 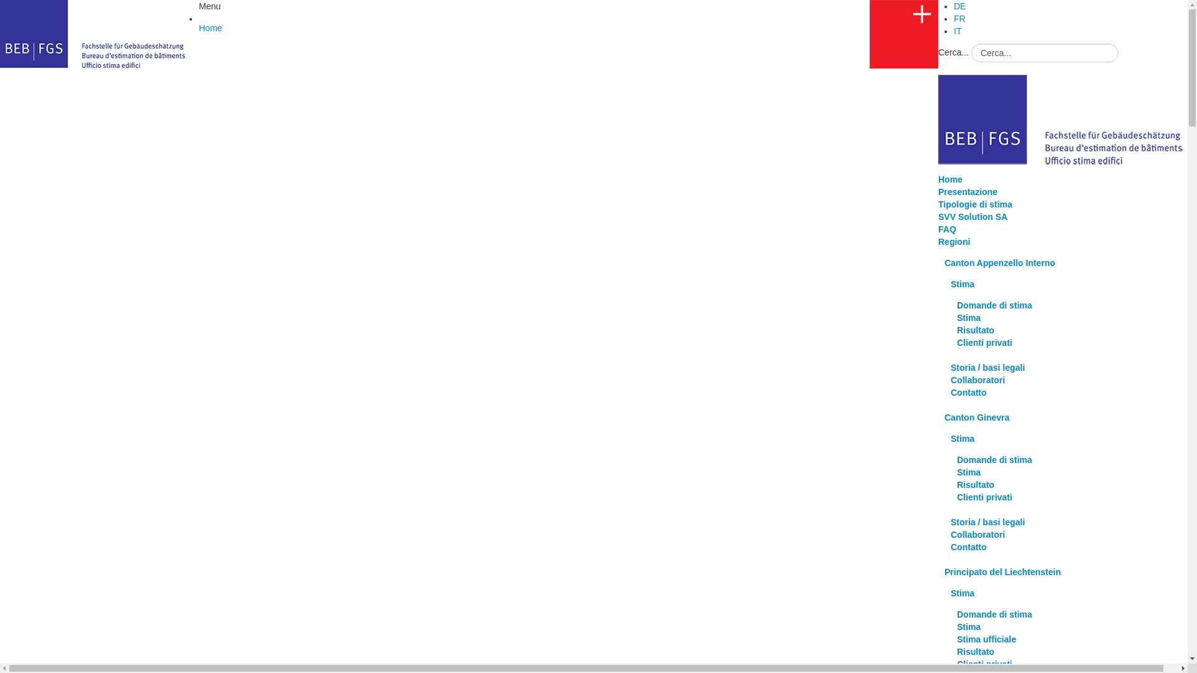 I want to click on Stima, so click(x=969, y=318).